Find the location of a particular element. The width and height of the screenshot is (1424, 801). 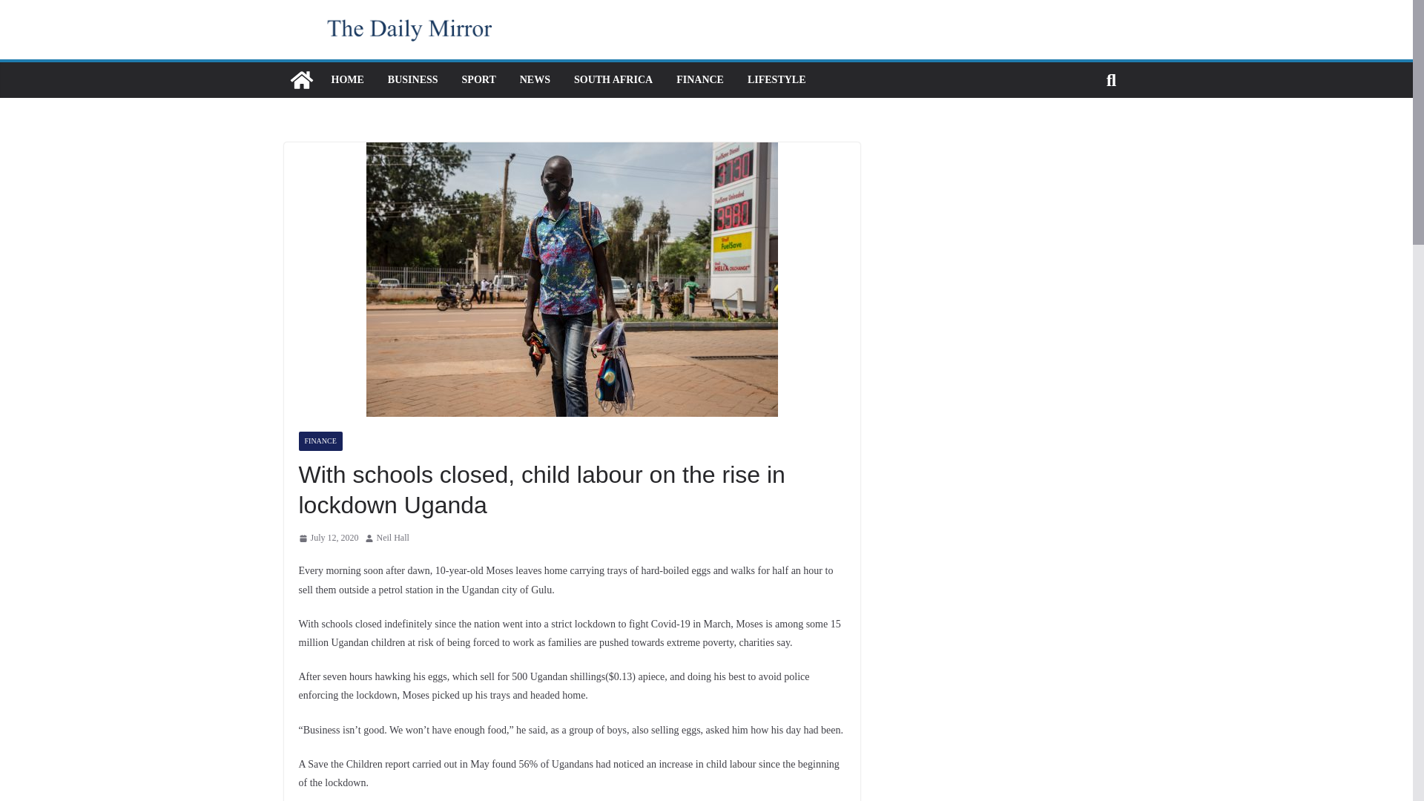

SPORT is located at coordinates (478, 80).